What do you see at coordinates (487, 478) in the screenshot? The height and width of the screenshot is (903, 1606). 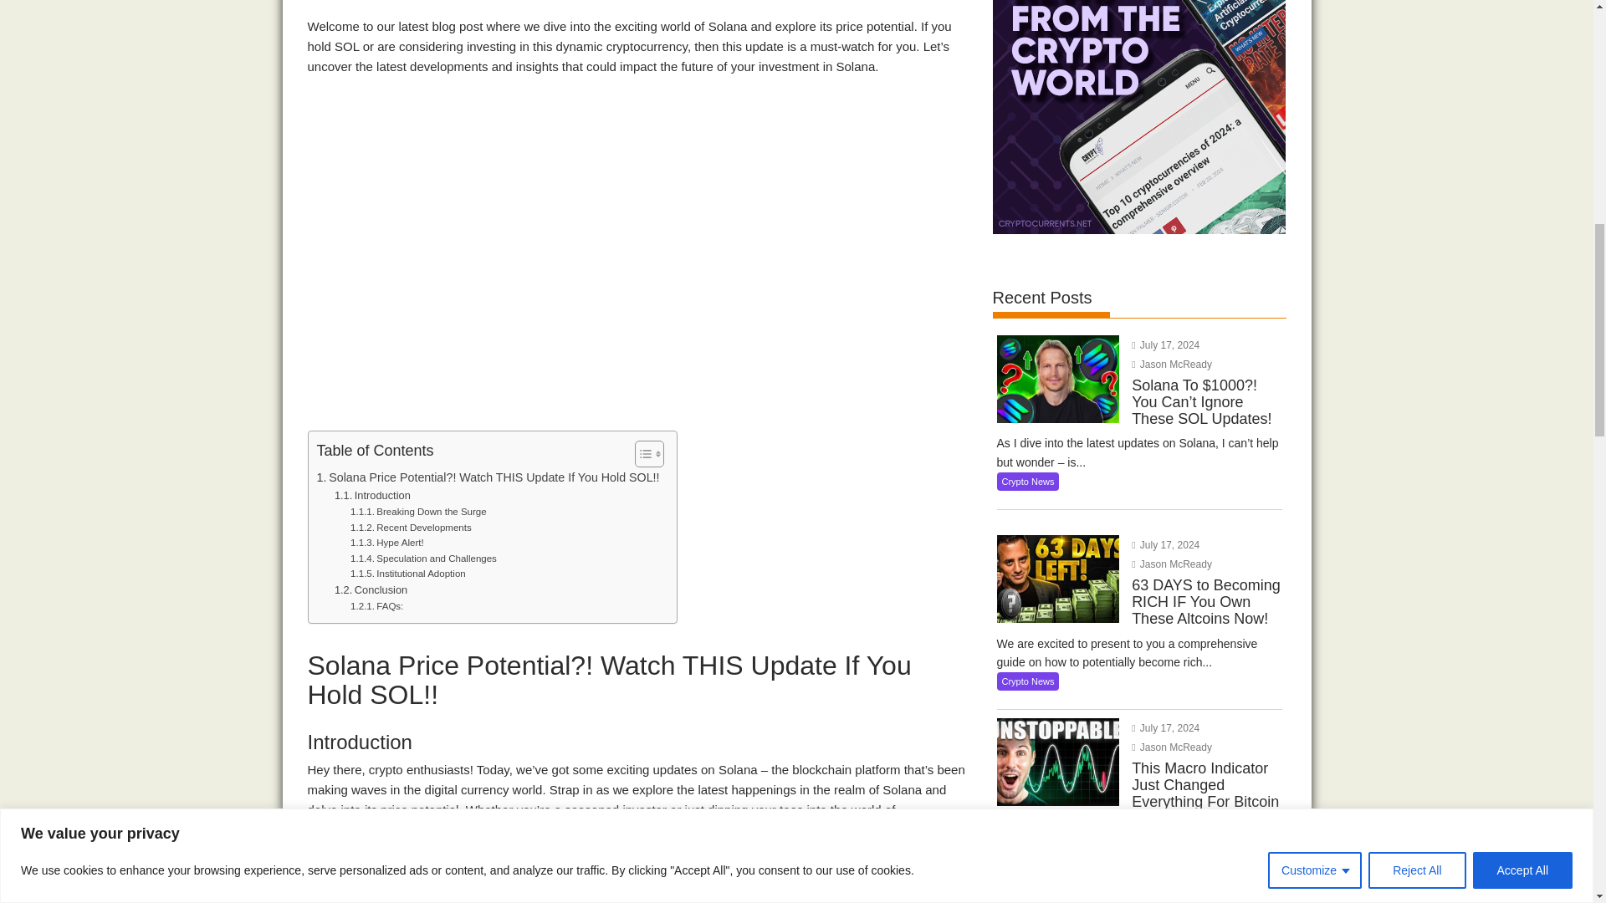 I see `Solana Price Potential?! Watch THIS Update If You Hold SOL!!` at bounding box center [487, 478].